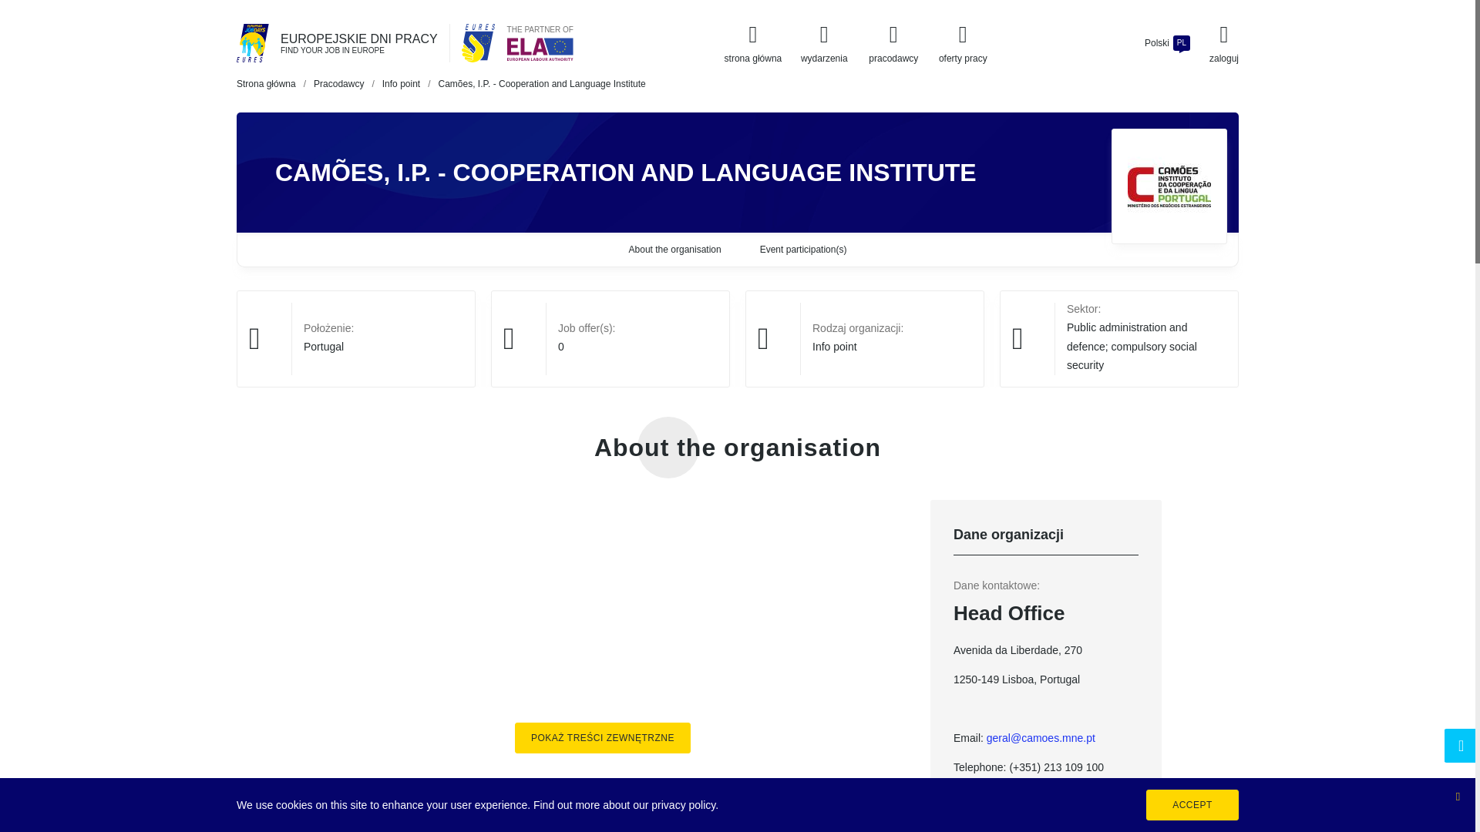 The height and width of the screenshot is (832, 1480). I want to click on About the organisation, so click(675, 250).